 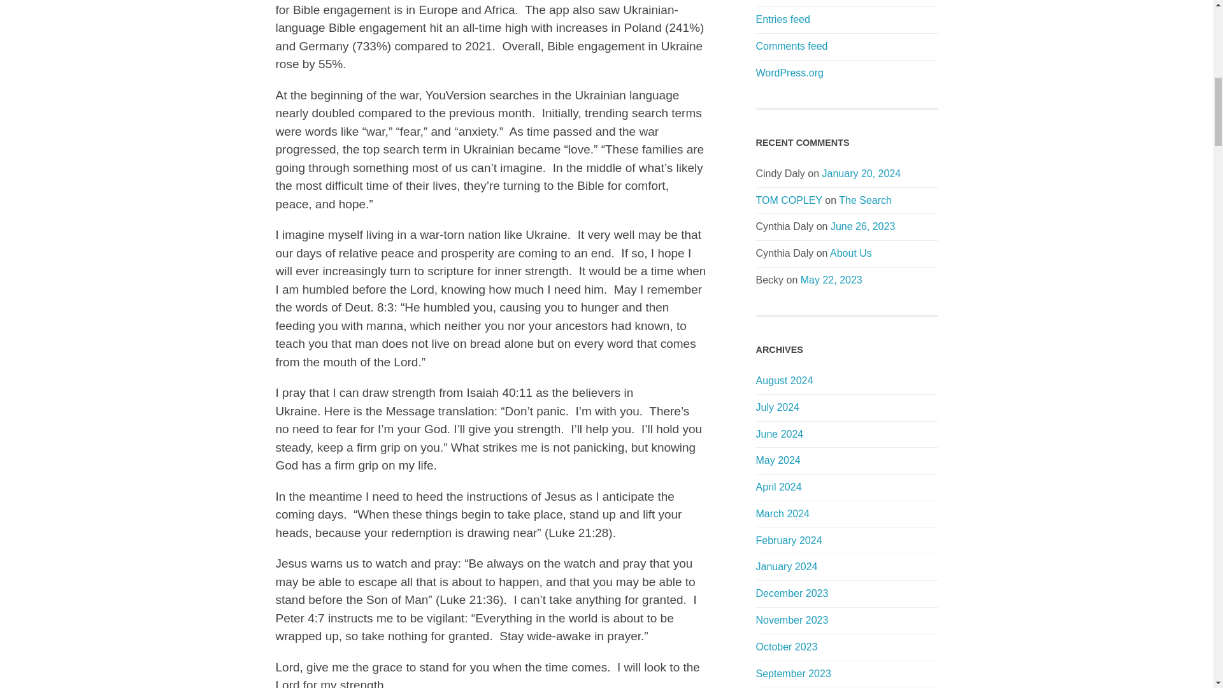 I want to click on Entries feed, so click(x=782, y=19).